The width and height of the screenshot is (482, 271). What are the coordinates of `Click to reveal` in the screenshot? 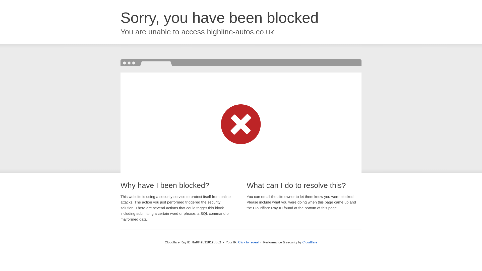 It's located at (249, 242).